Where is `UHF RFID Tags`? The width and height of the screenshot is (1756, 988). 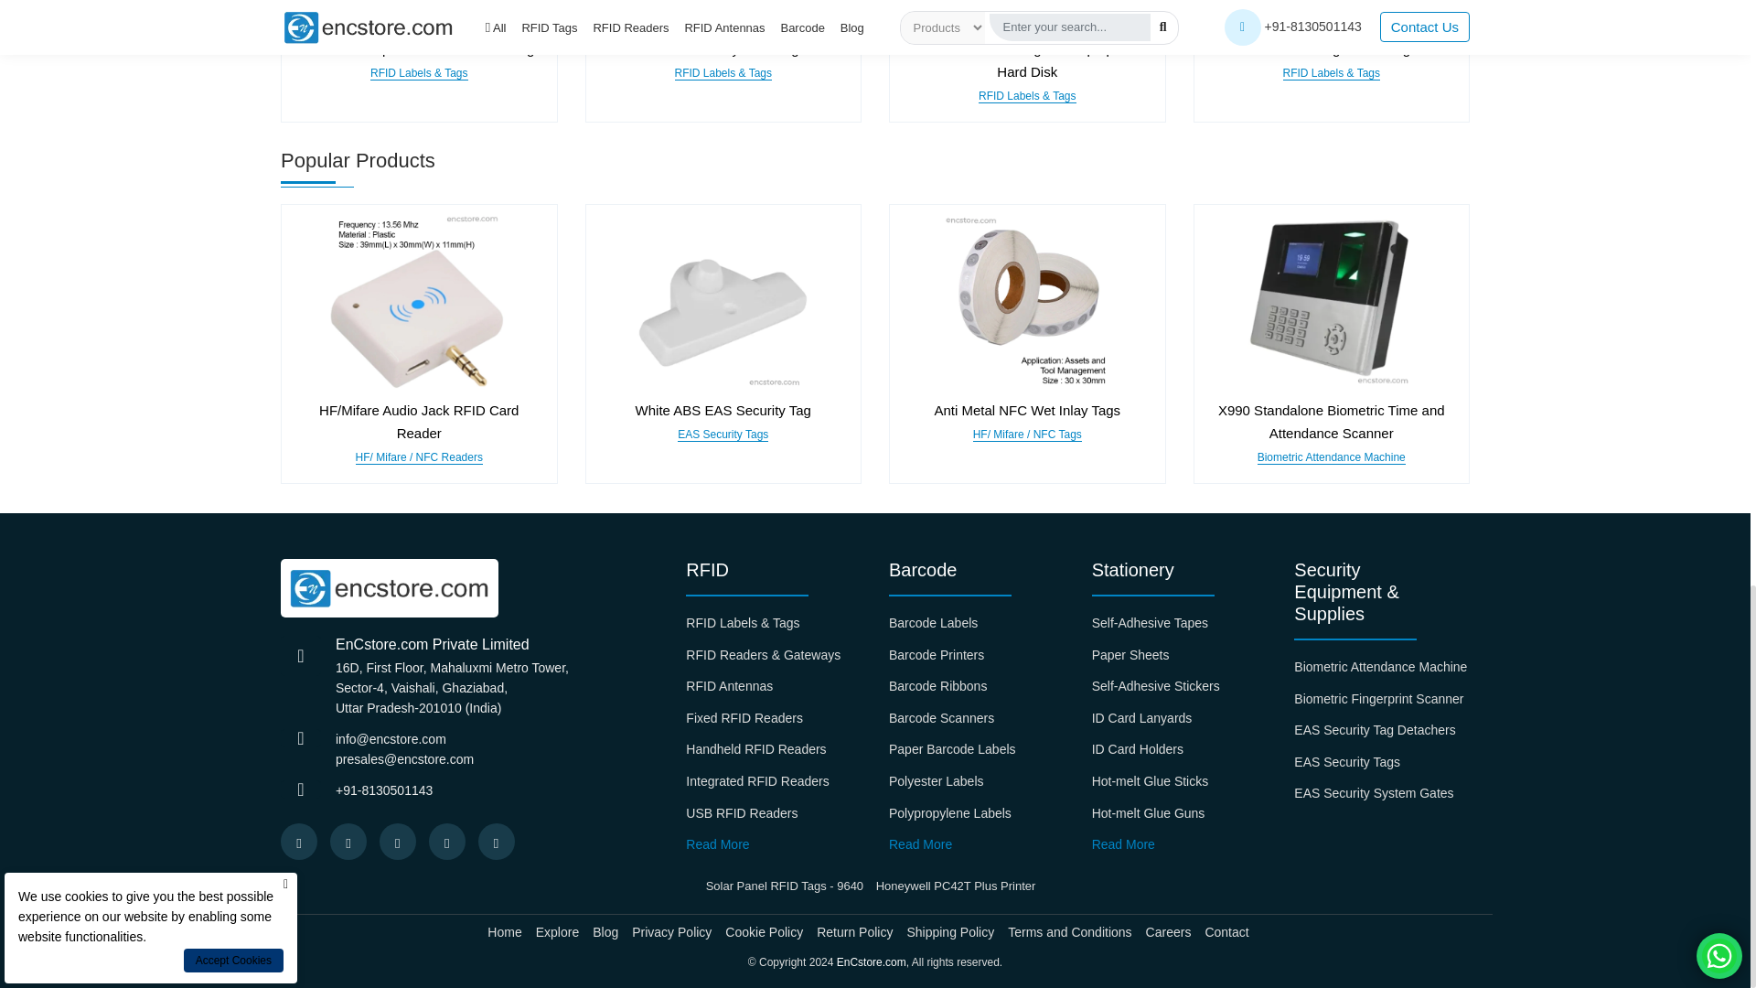 UHF RFID Tags is located at coordinates (1330, 19).